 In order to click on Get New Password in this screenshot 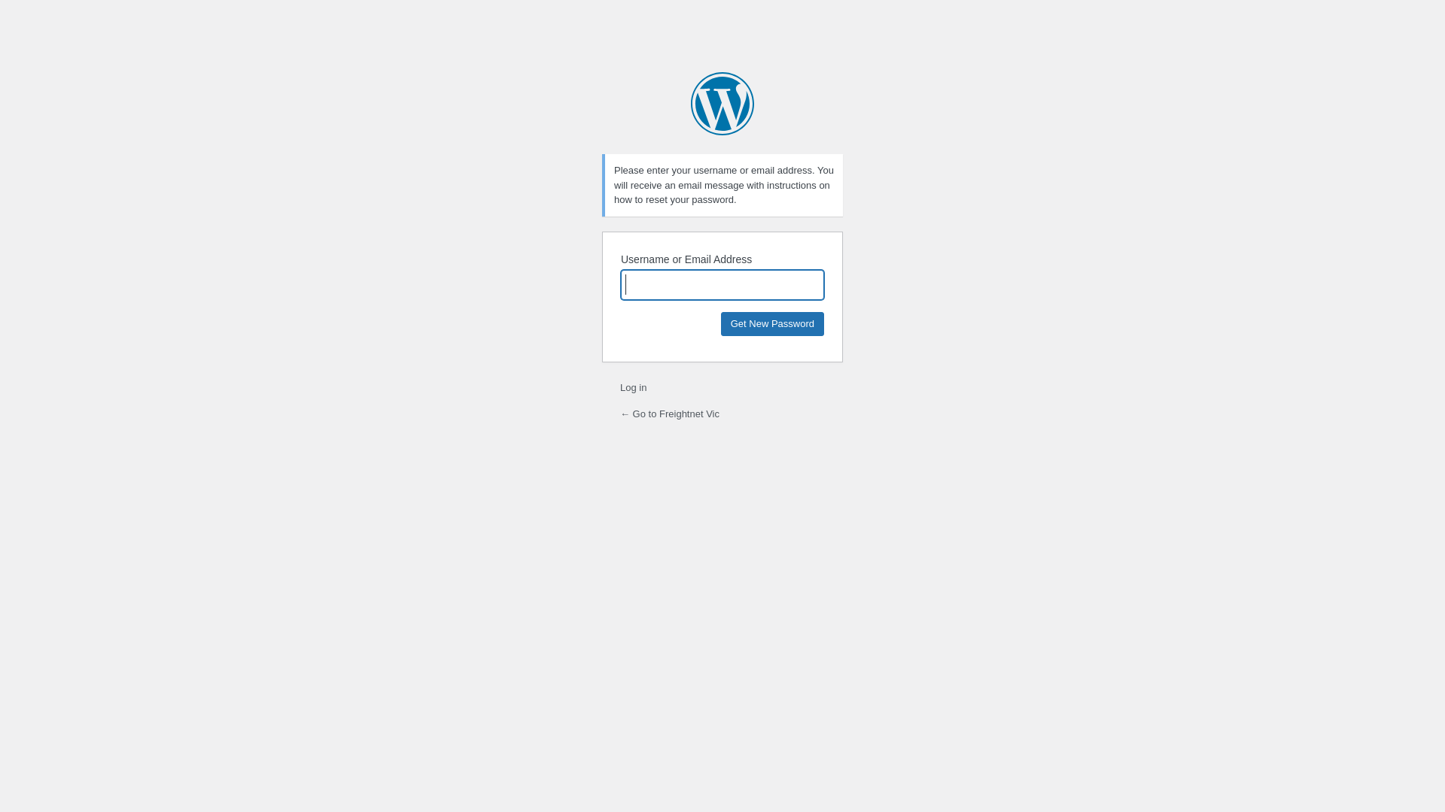, I will do `click(772, 323)`.